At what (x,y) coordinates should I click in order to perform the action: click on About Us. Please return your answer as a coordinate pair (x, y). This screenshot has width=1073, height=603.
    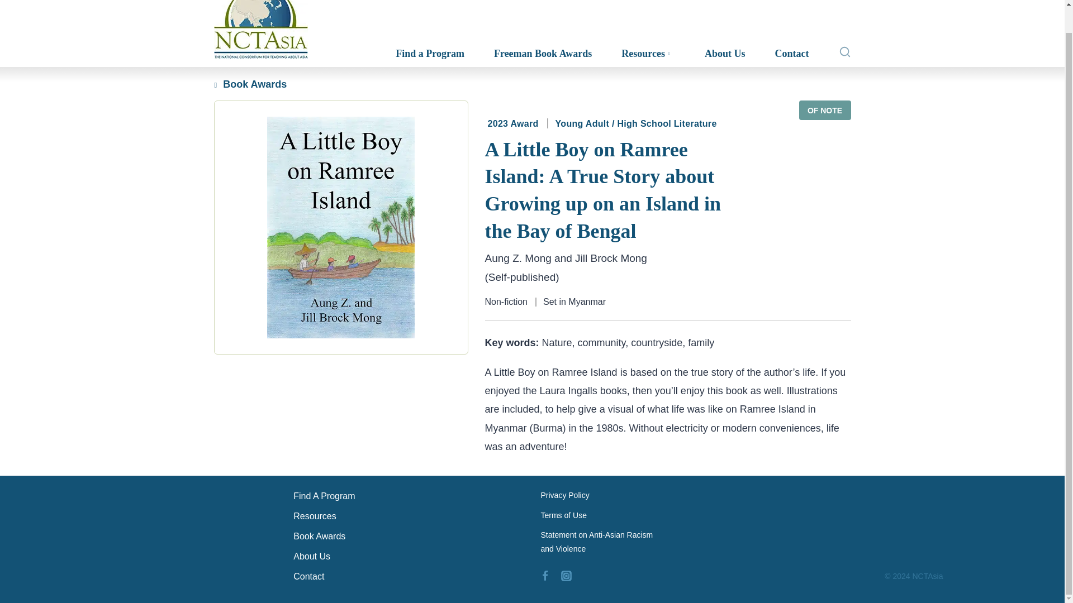
    Looking at the image, I should click on (408, 558).